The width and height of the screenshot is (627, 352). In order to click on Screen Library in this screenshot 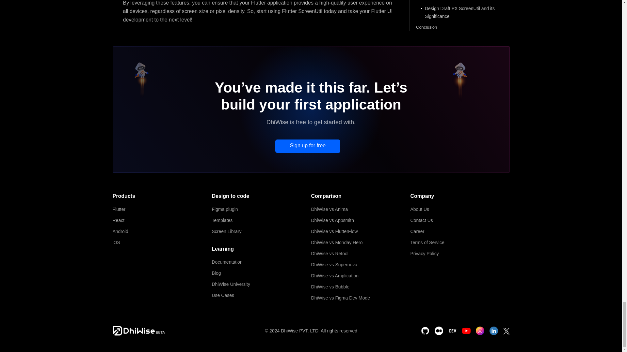, I will do `click(261, 231)`.